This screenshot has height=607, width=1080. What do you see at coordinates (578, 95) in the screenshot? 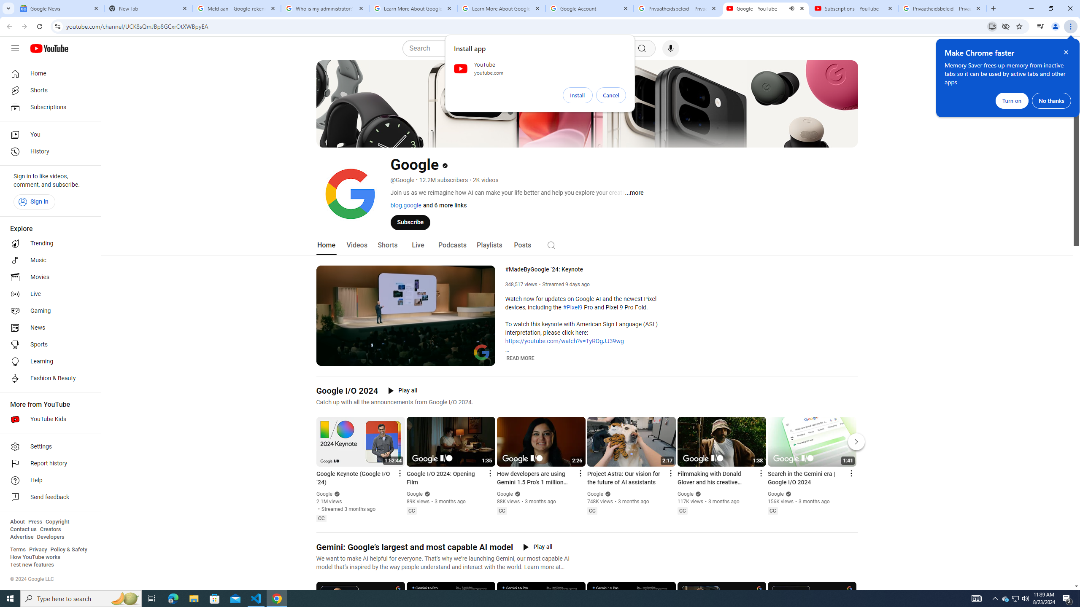
I see `Install` at bounding box center [578, 95].